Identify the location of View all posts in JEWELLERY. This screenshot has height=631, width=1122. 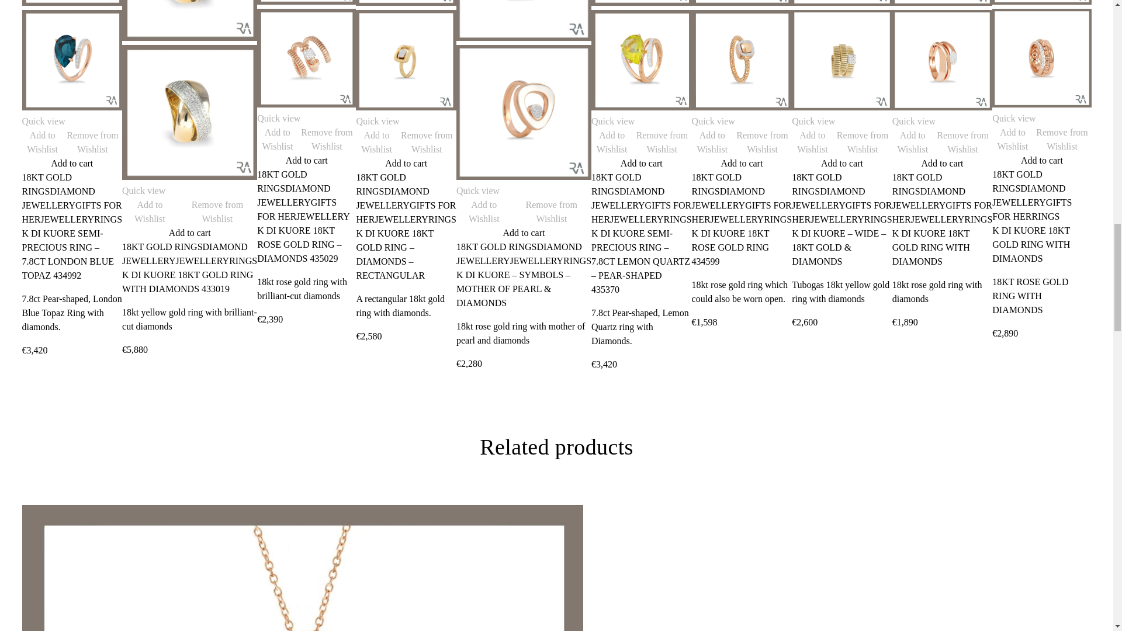
(67, 220).